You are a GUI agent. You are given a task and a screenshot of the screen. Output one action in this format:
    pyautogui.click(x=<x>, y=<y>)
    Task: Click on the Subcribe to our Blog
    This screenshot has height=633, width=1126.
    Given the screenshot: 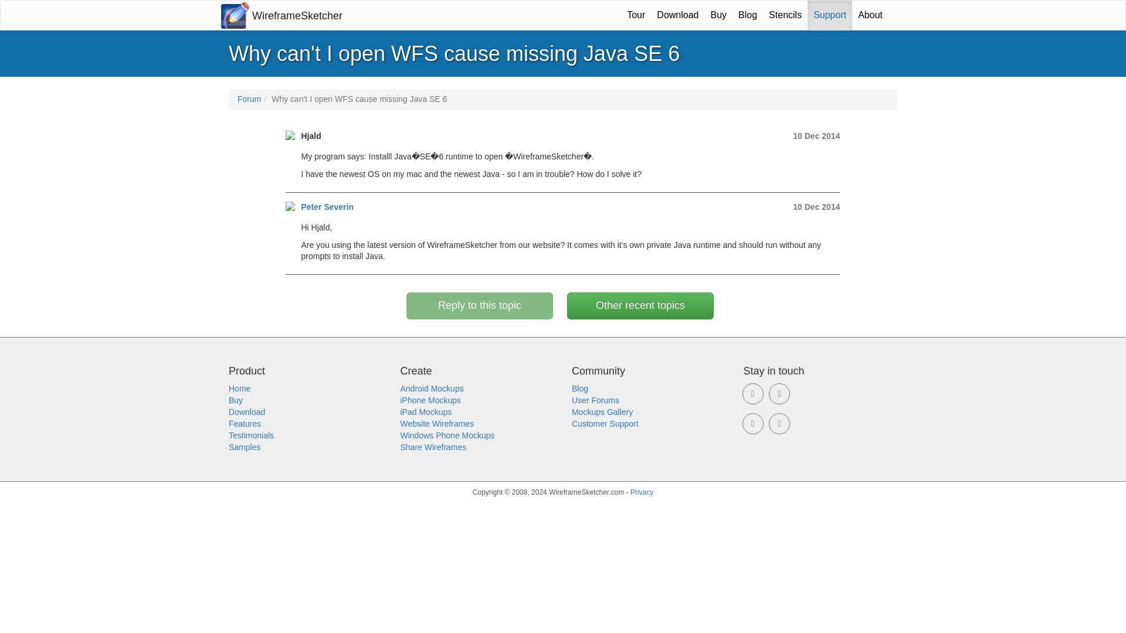 What is the action you would take?
    pyautogui.click(x=779, y=423)
    